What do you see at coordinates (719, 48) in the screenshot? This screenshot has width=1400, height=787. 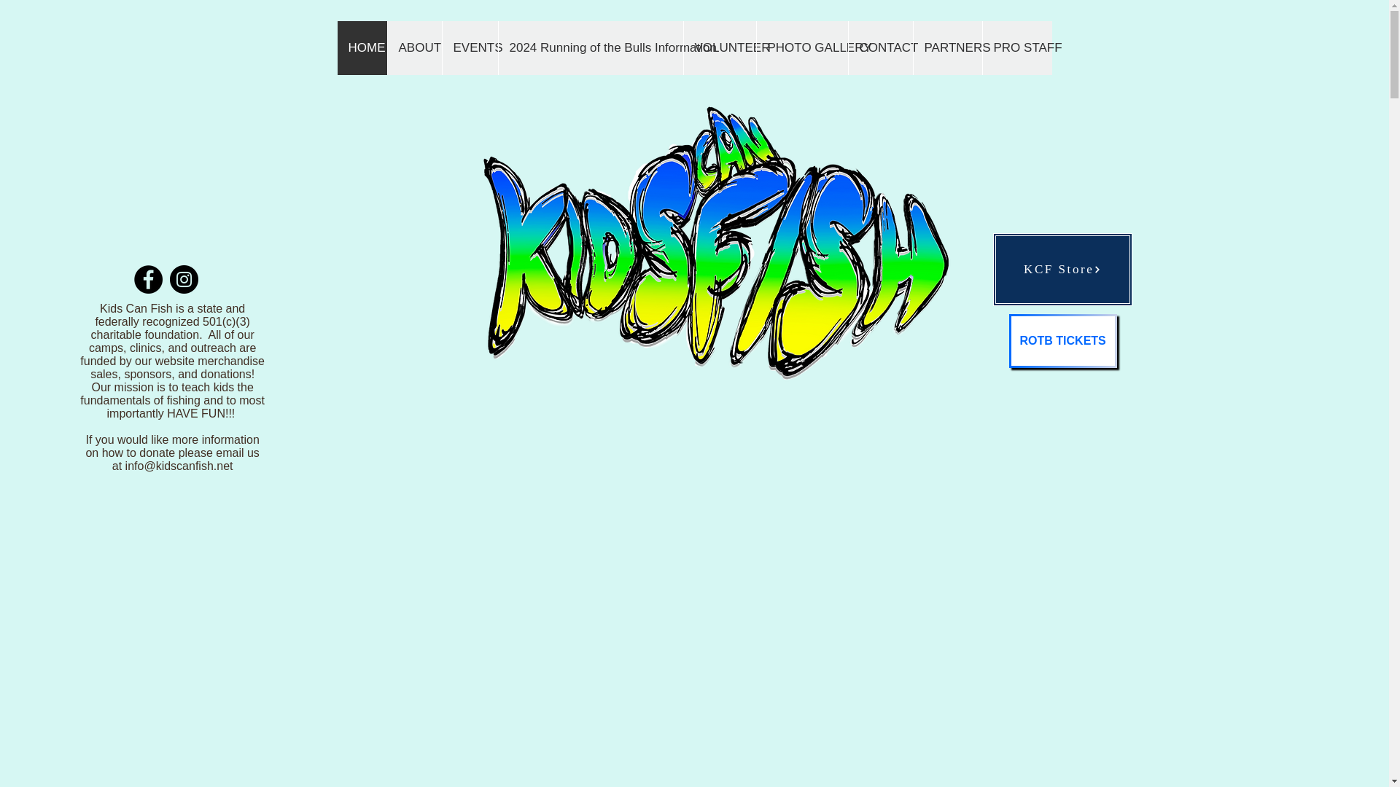 I see `VOLUNTEER` at bounding box center [719, 48].